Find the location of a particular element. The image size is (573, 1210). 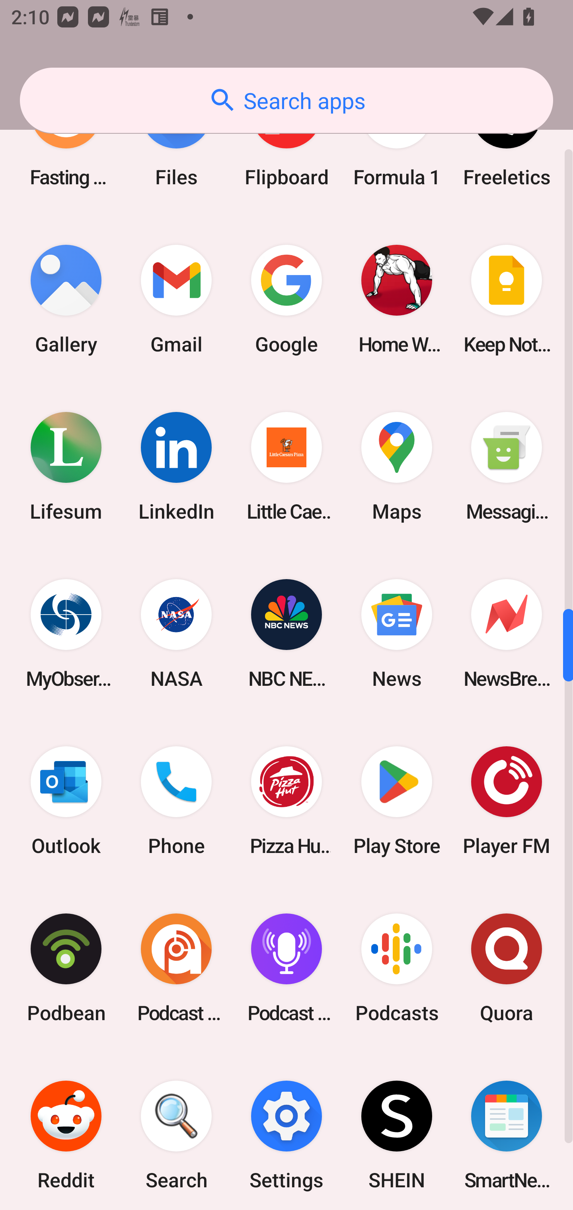

Little Caesars Pizza is located at coordinates (286, 466).